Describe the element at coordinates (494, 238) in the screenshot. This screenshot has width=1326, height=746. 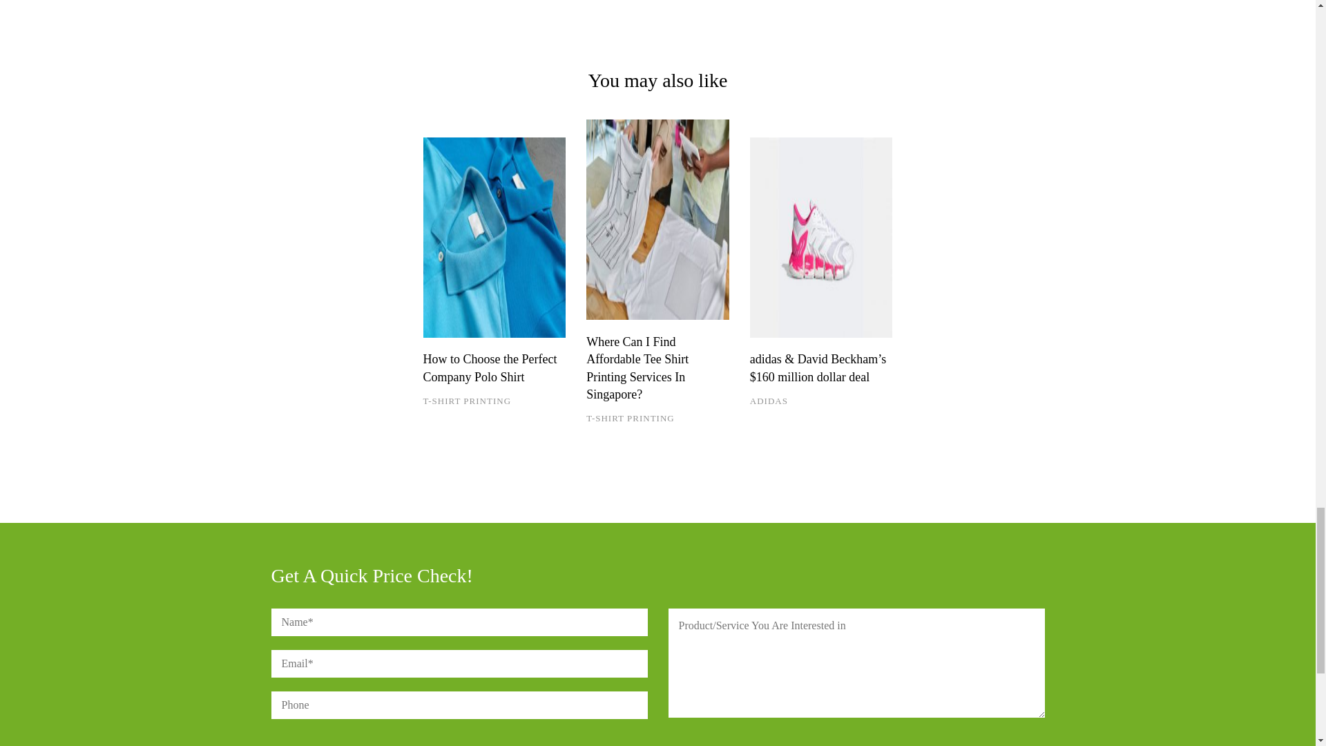
I see `How to Choose the Perfect Company Polo Shirt` at that location.